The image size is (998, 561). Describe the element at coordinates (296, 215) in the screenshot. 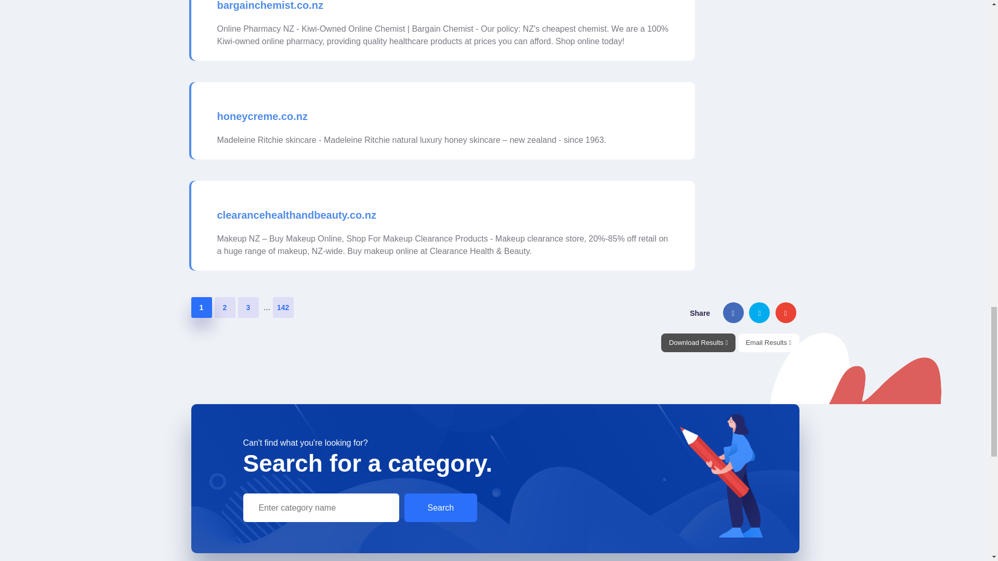

I see `clearancehealthandbeauty.co.nz` at that location.